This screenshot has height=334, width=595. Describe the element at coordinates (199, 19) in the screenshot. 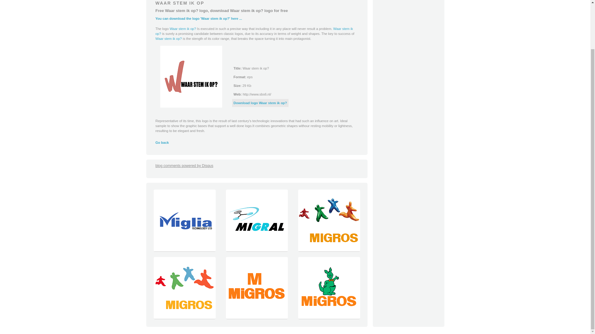

I see `You can download the logo 'Waar stem ik op?' here ...` at that location.